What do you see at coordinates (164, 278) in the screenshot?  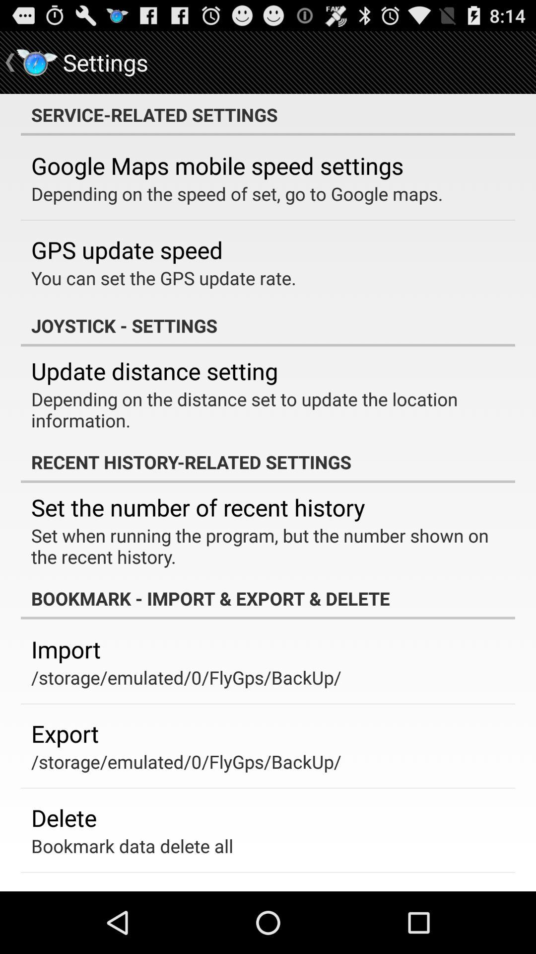 I see `launch app below gps update speed icon` at bounding box center [164, 278].